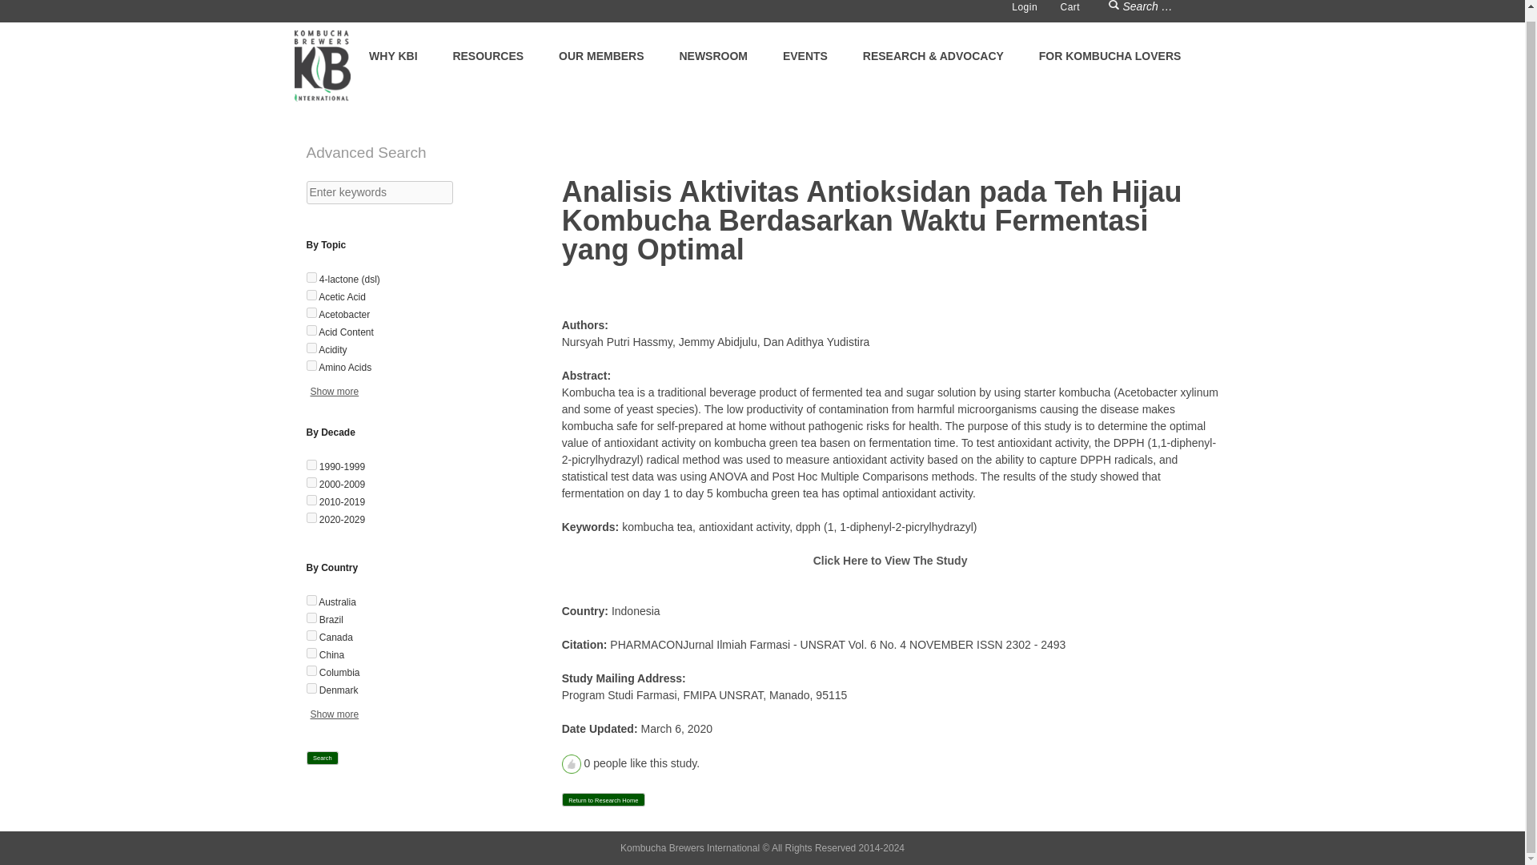  I want to click on Click here to like this study, so click(572, 763).